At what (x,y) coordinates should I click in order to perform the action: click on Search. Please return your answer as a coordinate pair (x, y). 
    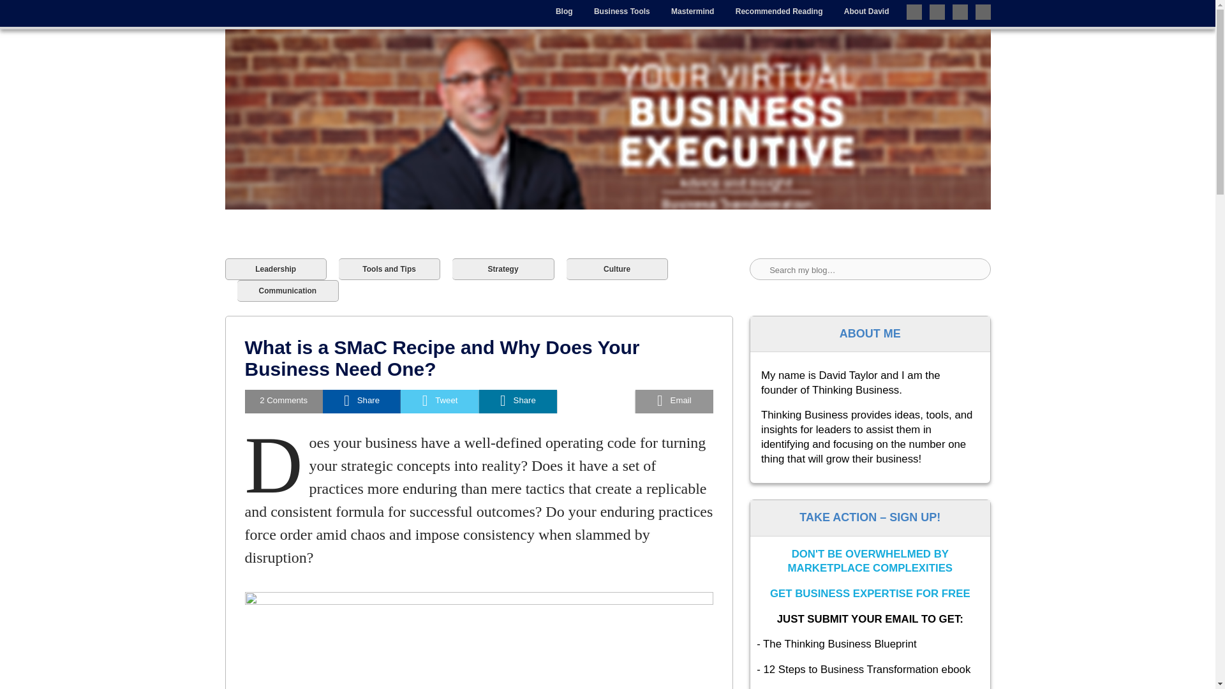
    Looking at the image, I should click on (26, 15).